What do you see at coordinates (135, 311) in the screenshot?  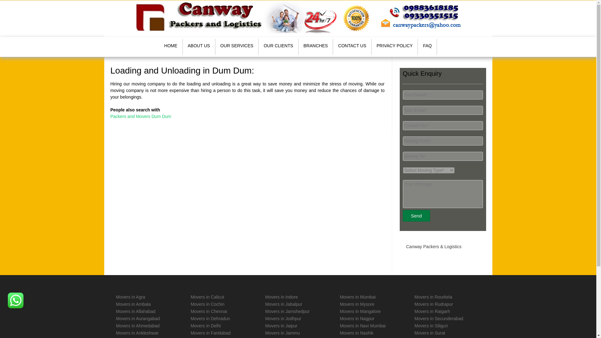 I see `Movers in Allahabad` at bounding box center [135, 311].